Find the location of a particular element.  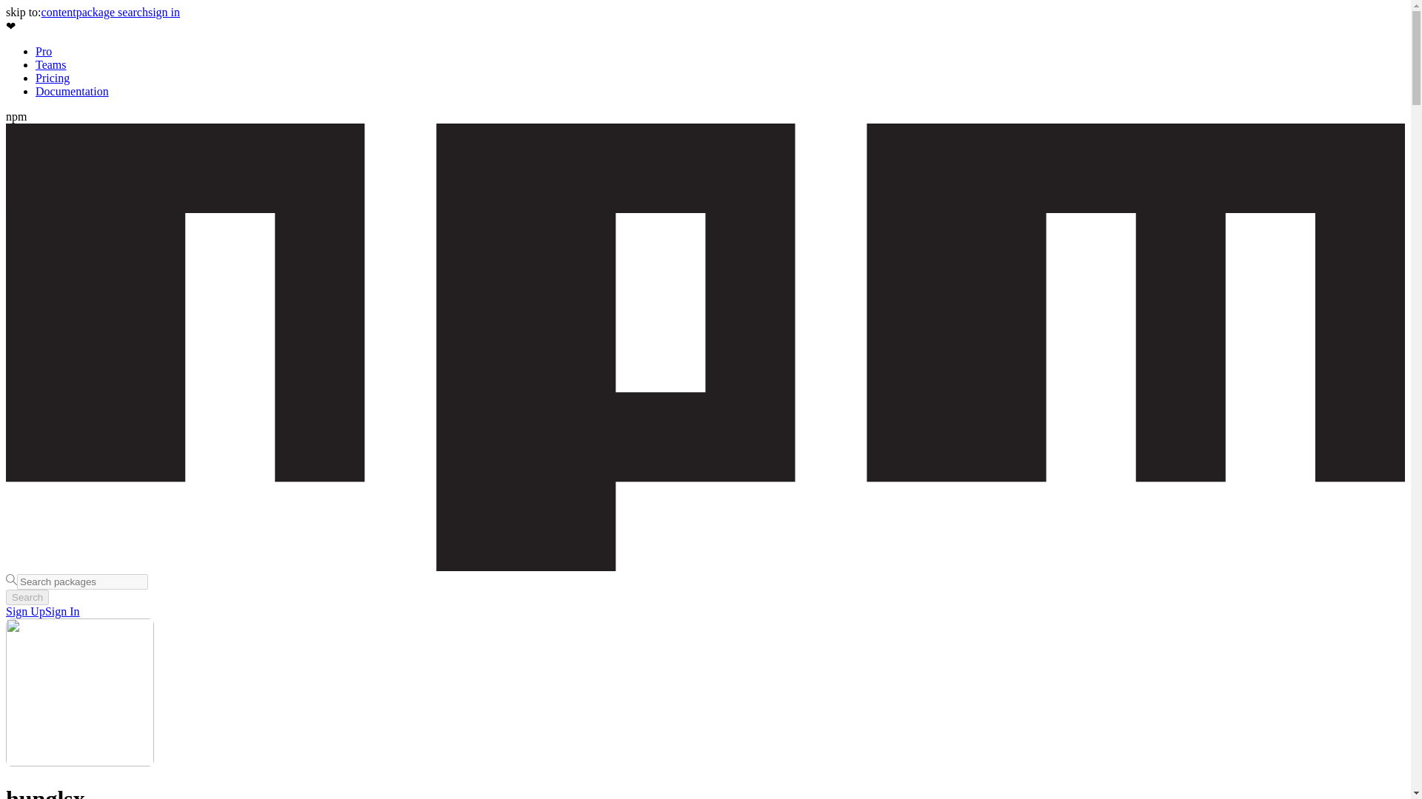

Documentation is located at coordinates (73, 90).